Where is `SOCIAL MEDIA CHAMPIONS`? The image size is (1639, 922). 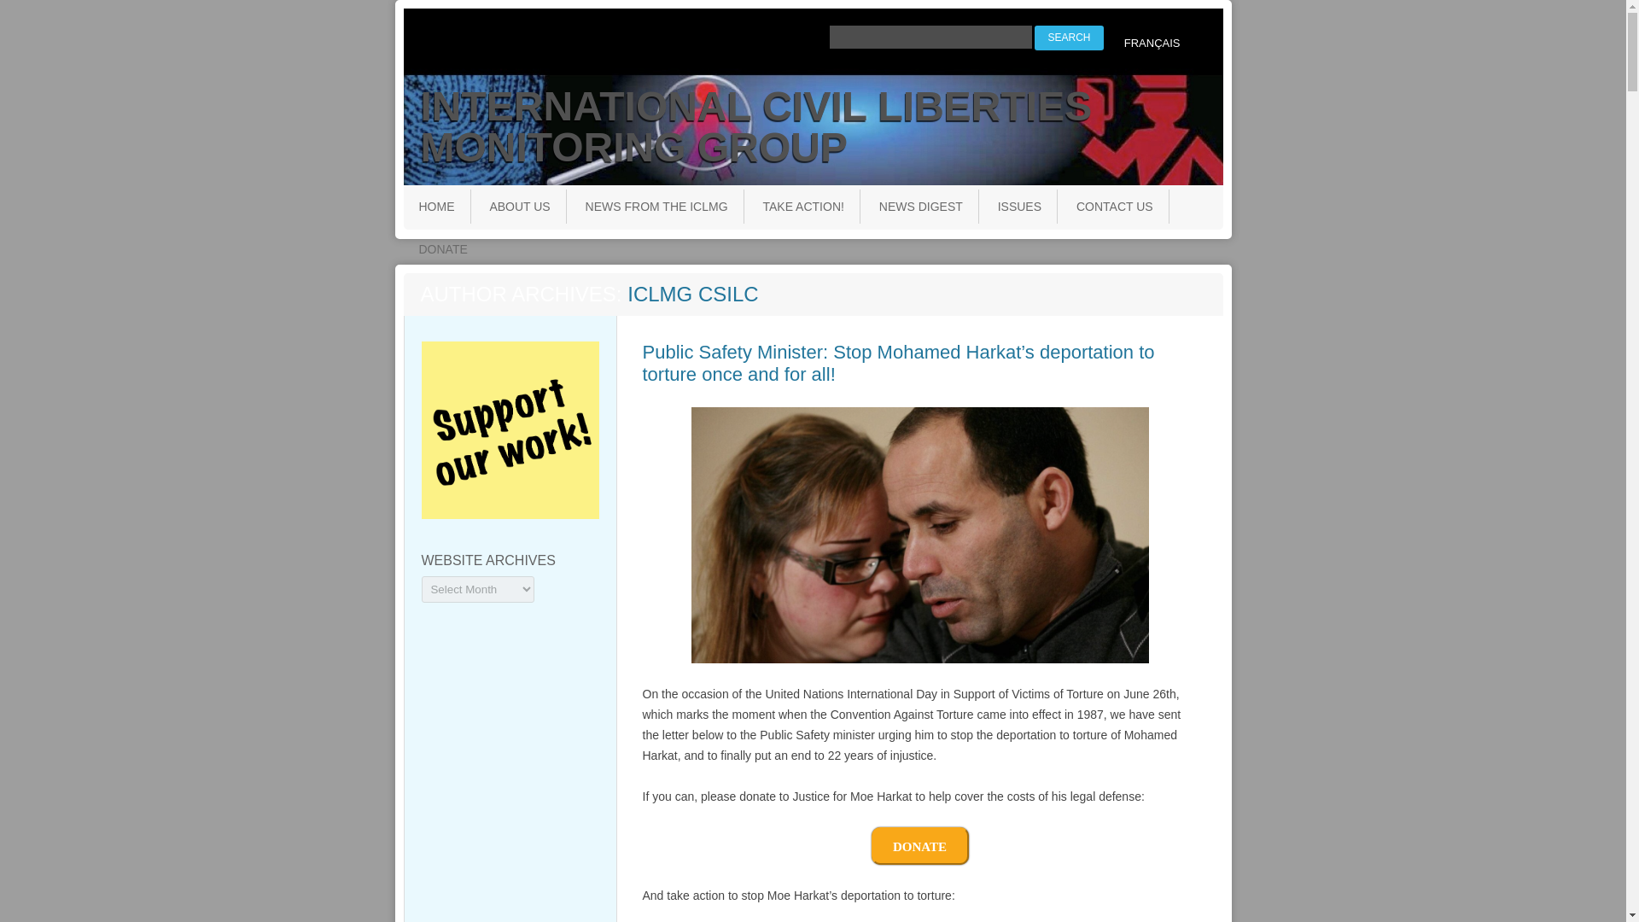 SOCIAL MEDIA CHAMPIONS is located at coordinates (846, 242).